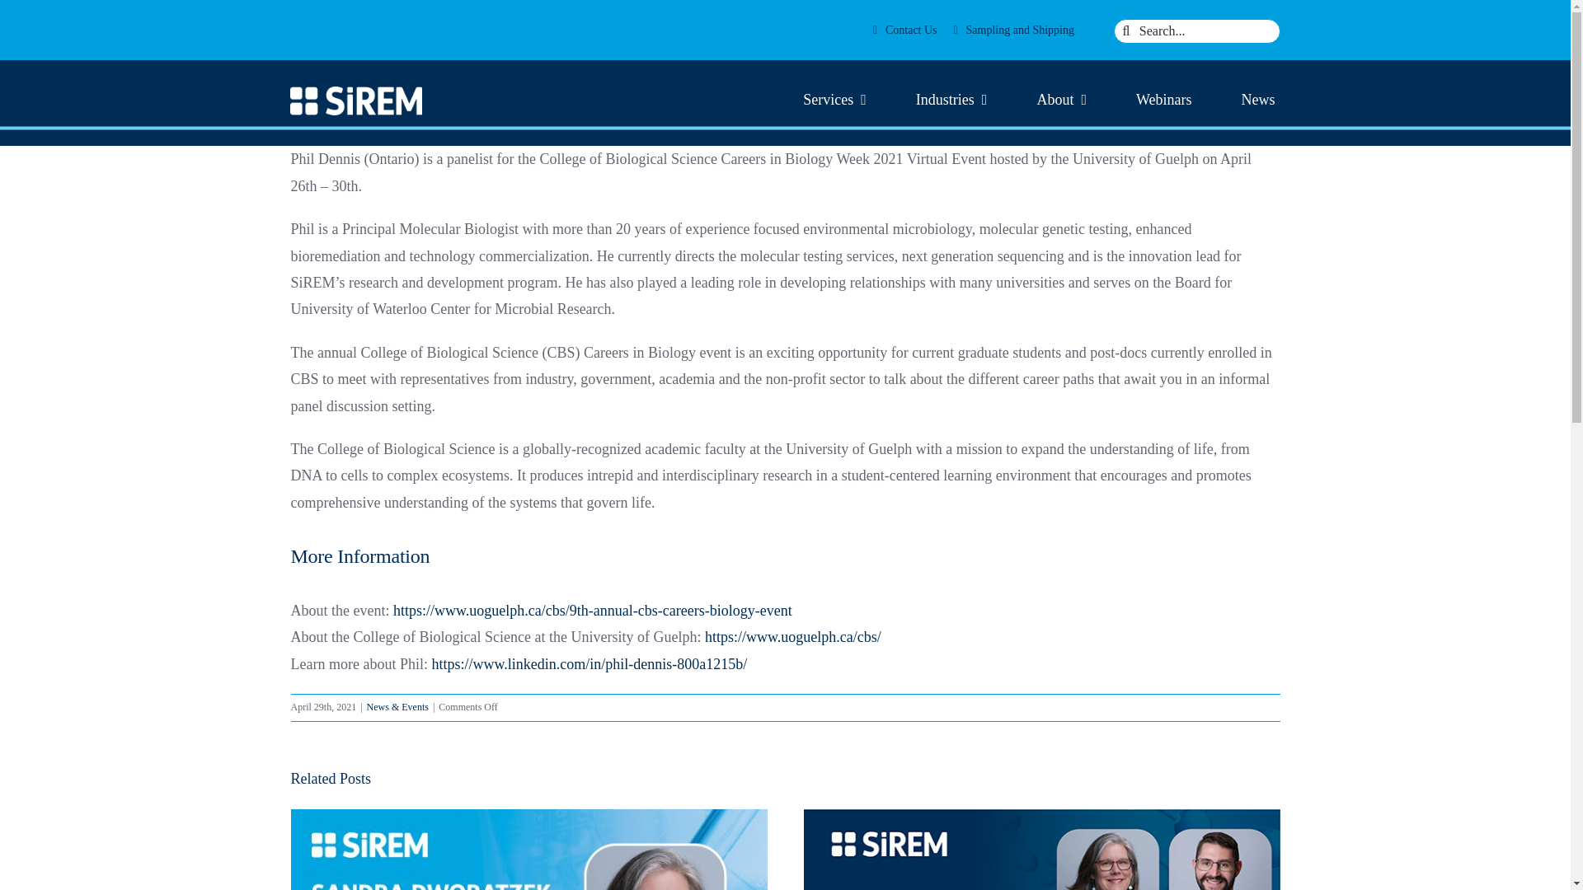 Image resolution: width=1583 pixels, height=890 pixels. What do you see at coordinates (1014, 30) in the screenshot?
I see `Sampling and Shipping` at bounding box center [1014, 30].